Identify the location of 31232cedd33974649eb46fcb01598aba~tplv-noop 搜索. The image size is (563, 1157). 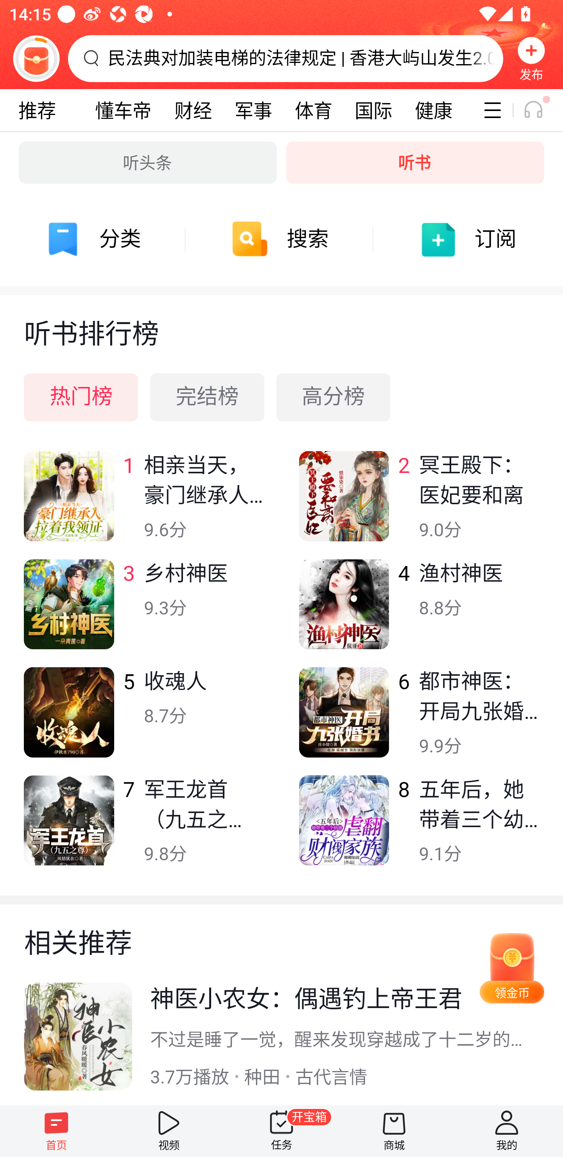
(281, 239).